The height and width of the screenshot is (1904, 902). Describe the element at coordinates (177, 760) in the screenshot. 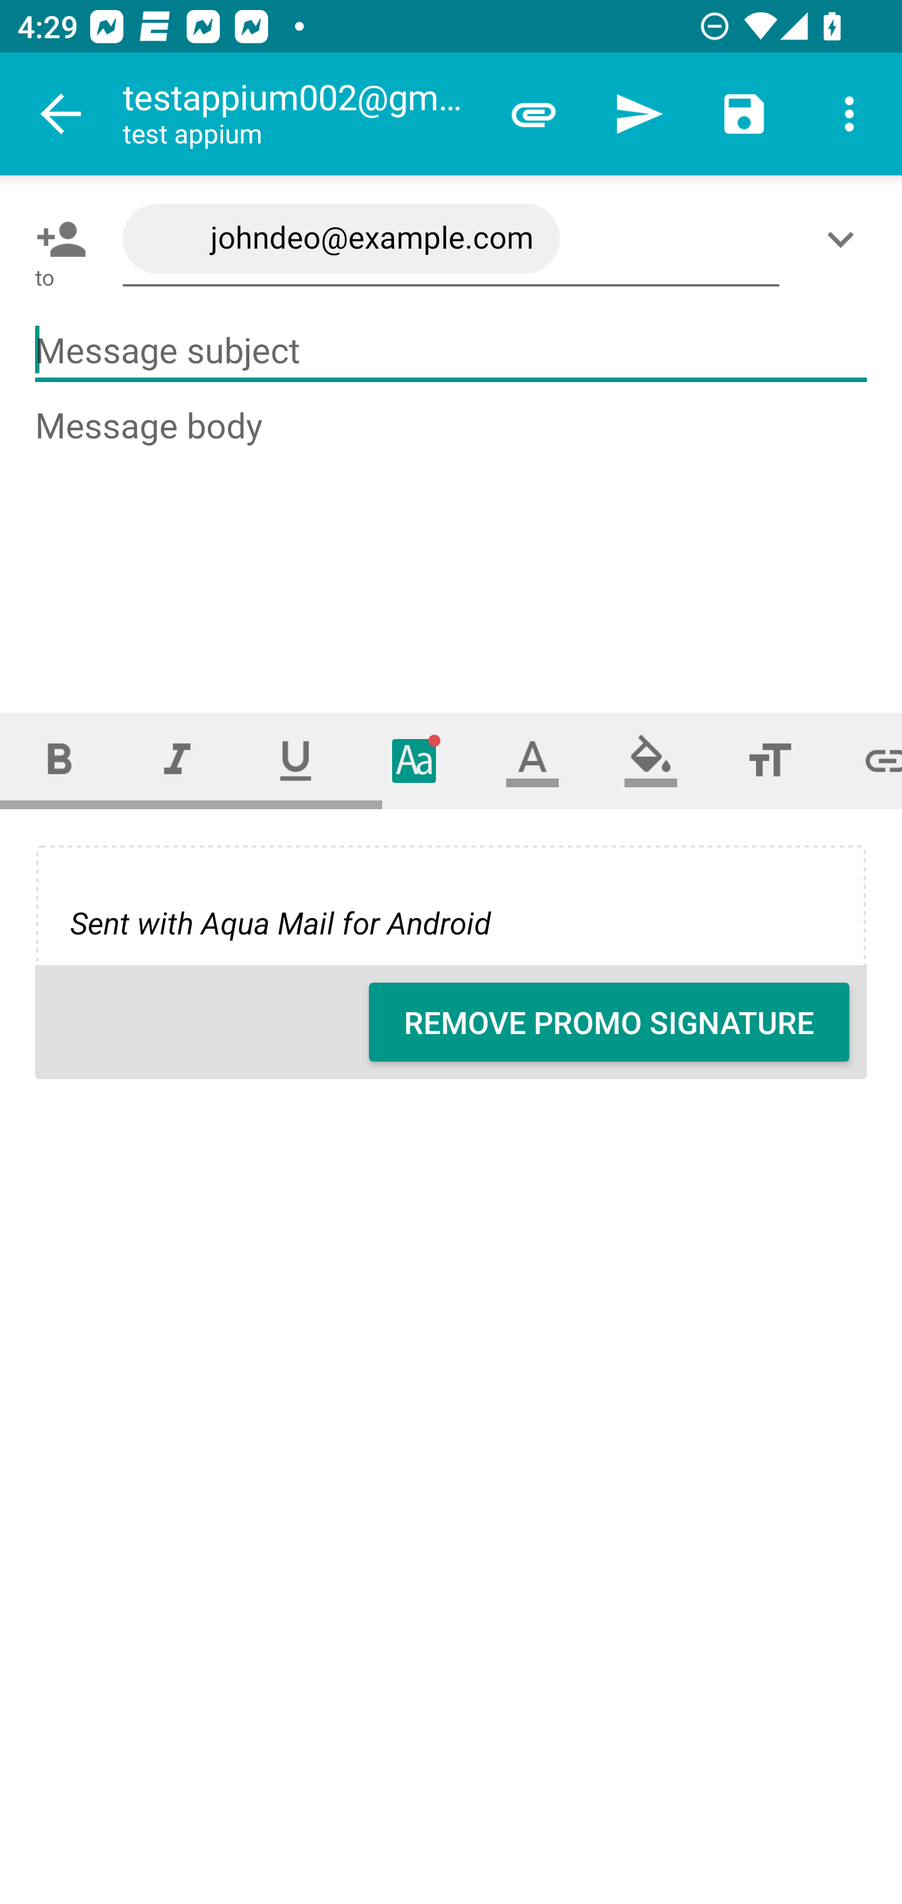

I see `Italic` at that location.